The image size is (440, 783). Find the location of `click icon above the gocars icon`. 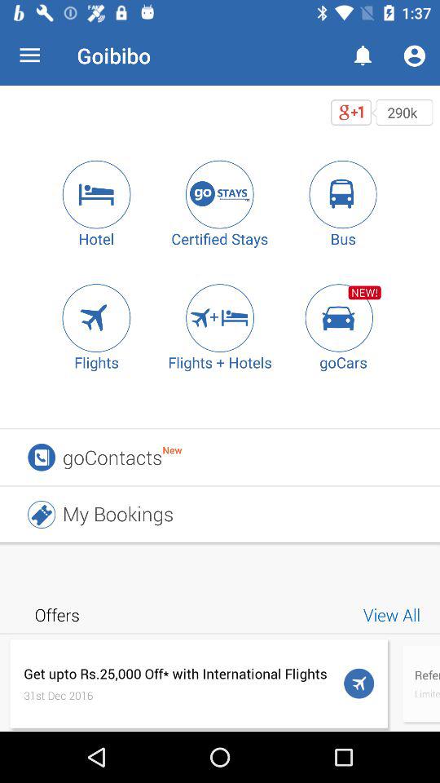

click icon above the gocars icon is located at coordinates (343, 318).